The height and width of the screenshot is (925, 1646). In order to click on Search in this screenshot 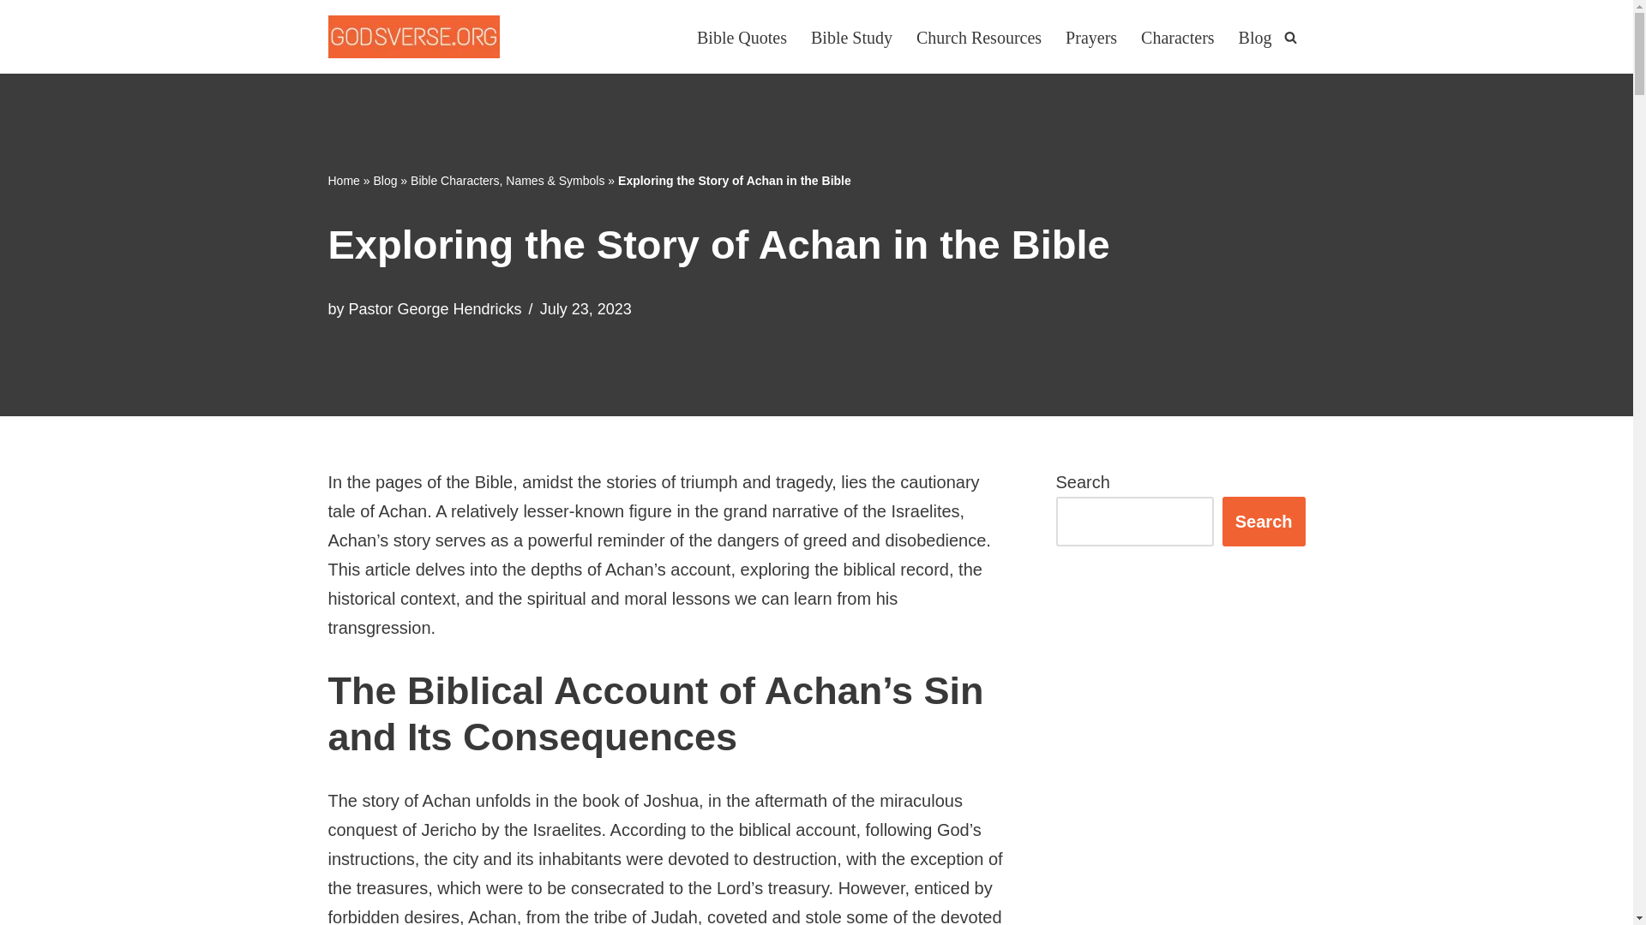, I will do `click(1264, 521)`.